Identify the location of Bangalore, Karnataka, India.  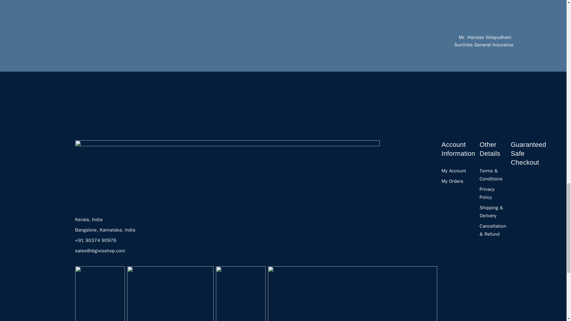
(105, 230).